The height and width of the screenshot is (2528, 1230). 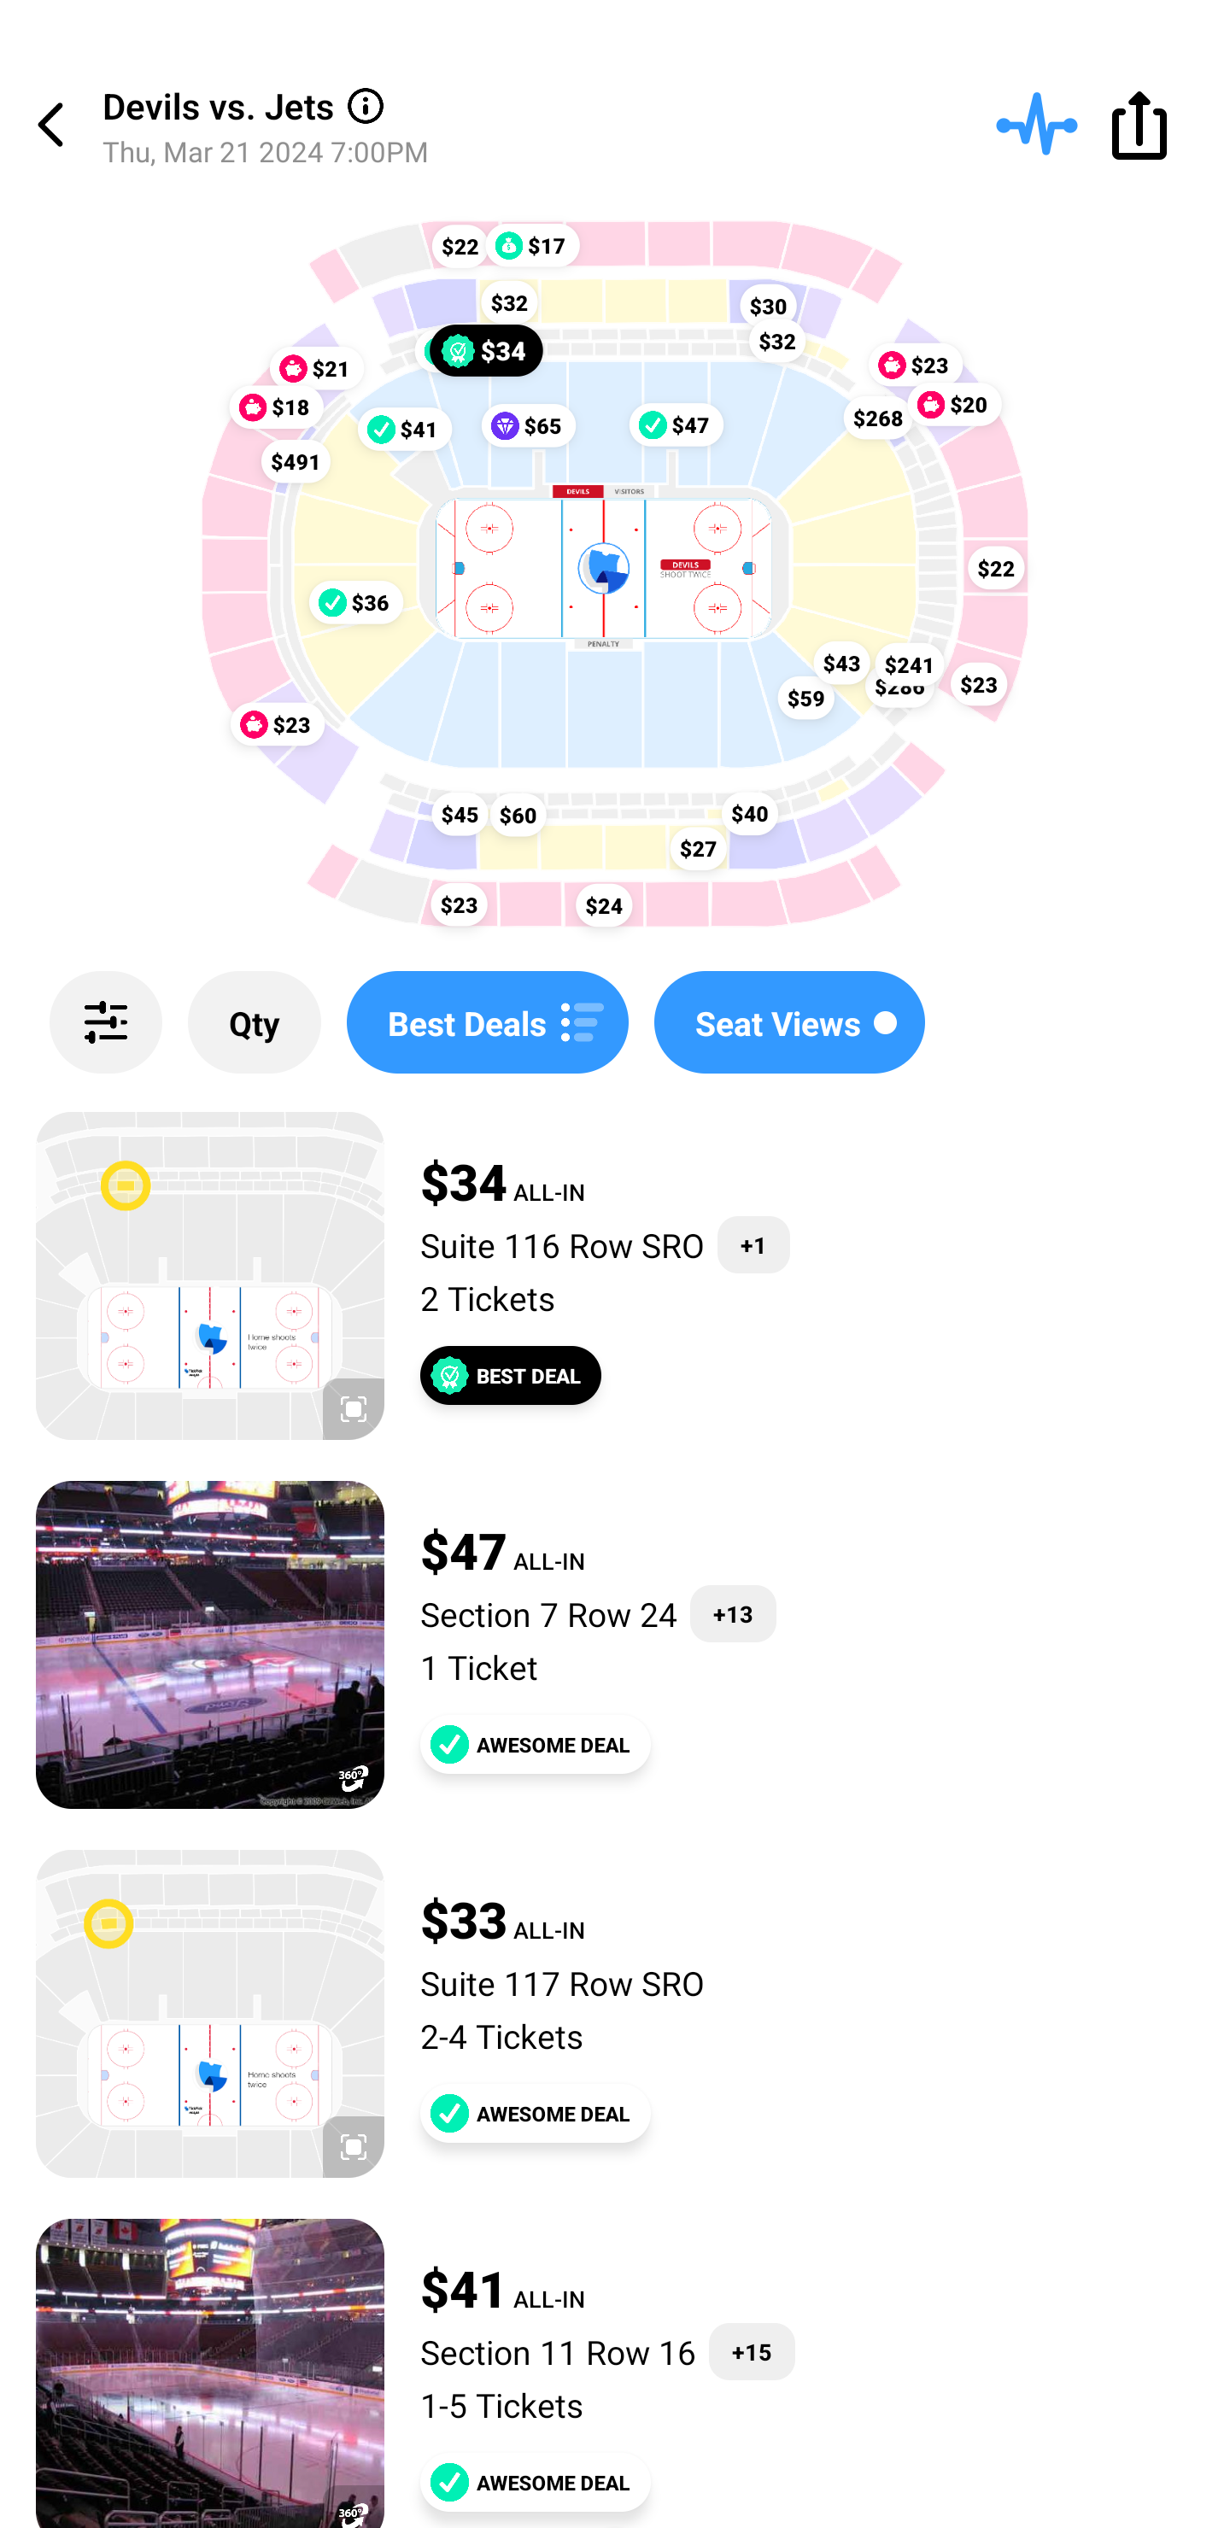 What do you see at coordinates (842, 663) in the screenshot?
I see `$43` at bounding box center [842, 663].